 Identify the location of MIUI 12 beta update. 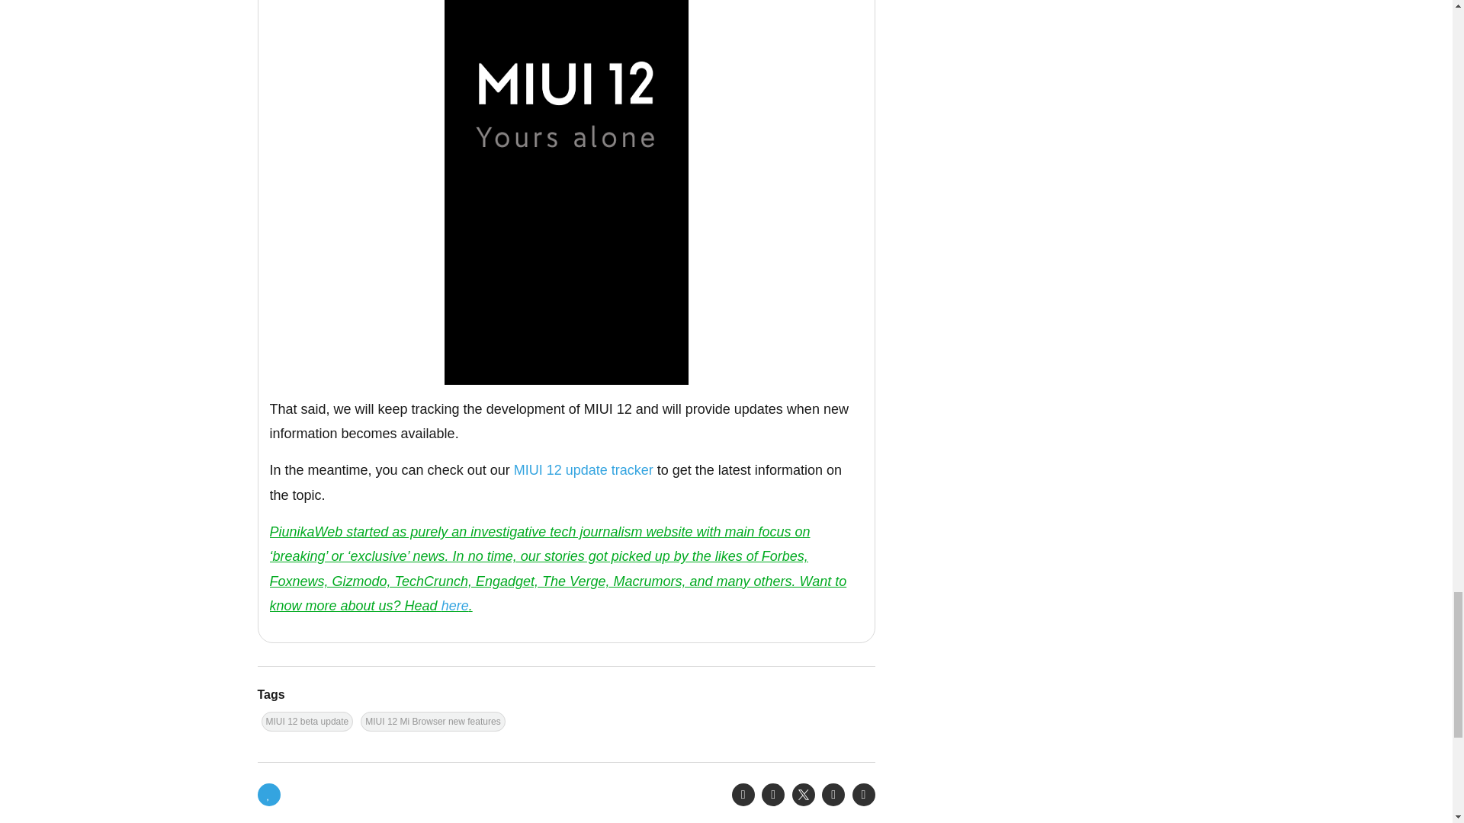
(307, 722).